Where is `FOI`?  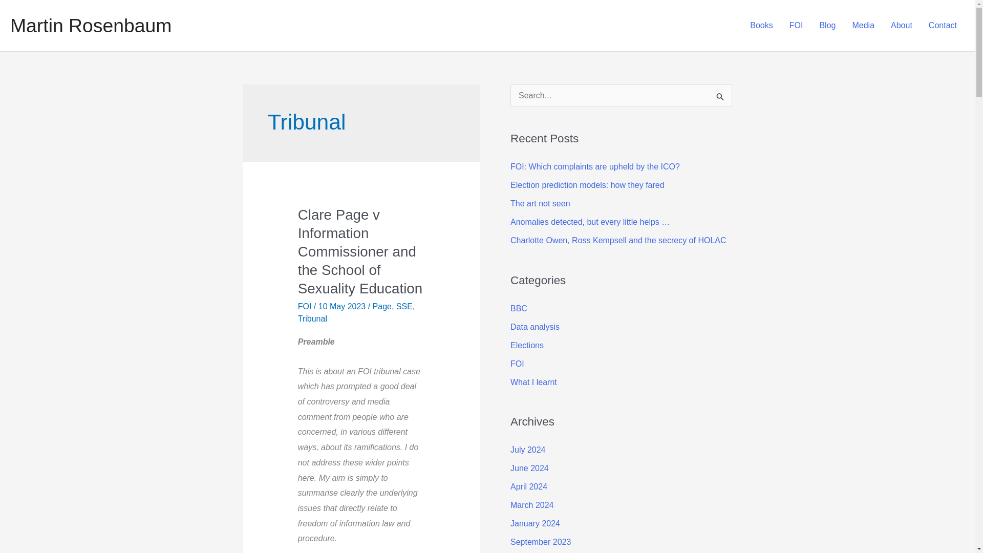 FOI is located at coordinates (304, 306).